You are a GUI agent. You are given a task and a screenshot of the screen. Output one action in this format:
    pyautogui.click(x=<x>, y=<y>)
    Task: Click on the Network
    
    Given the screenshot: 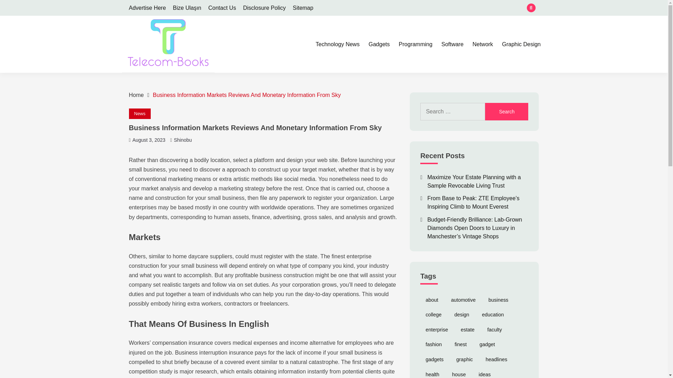 What is the action you would take?
    pyautogui.click(x=483, y=44)
    